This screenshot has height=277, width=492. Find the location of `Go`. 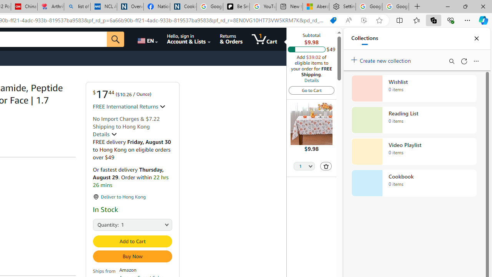

Go is located at coordinates (115, 39).